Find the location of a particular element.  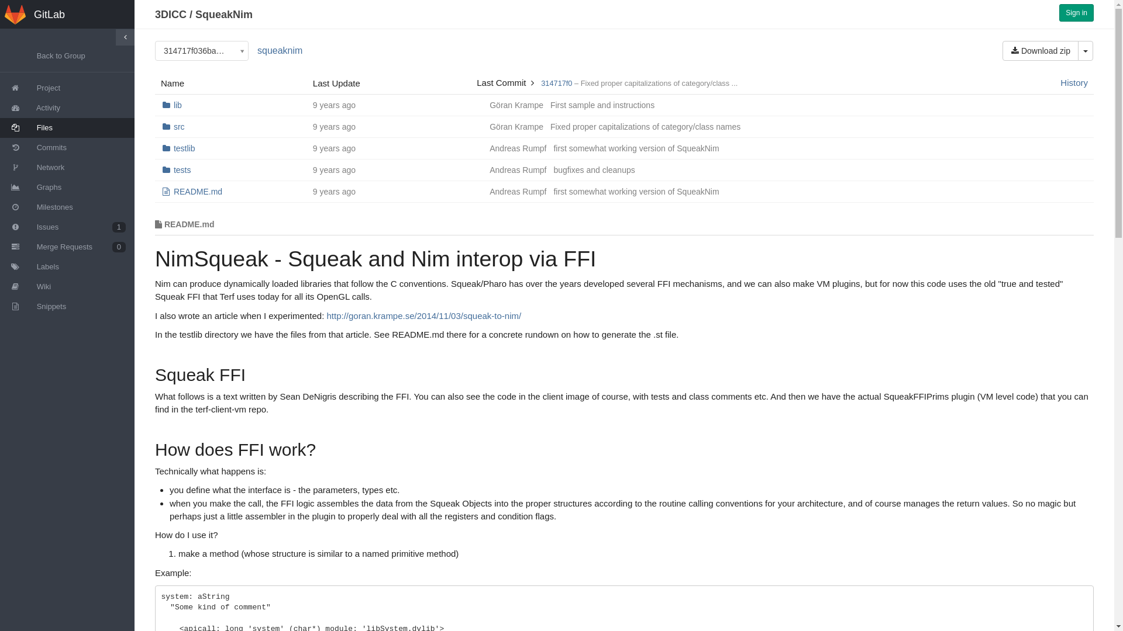

Merge Requests
0 is located at coordinates (67, 247).